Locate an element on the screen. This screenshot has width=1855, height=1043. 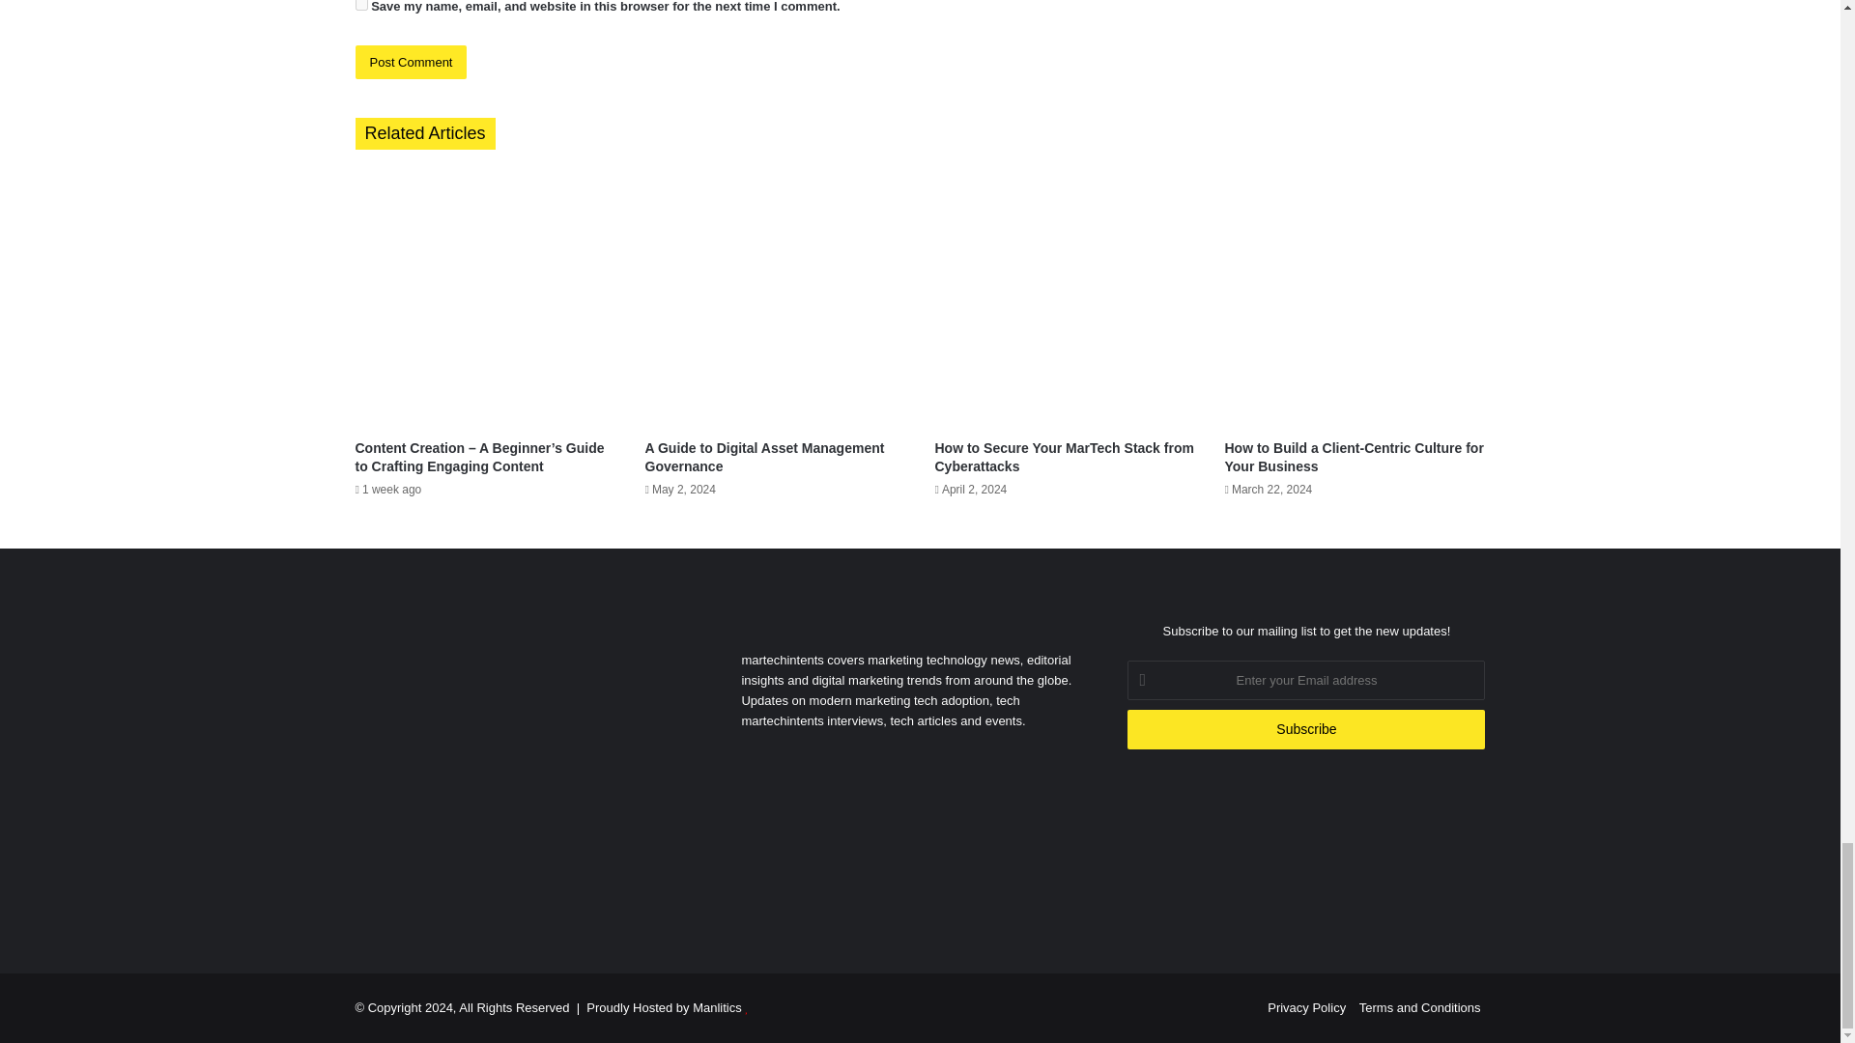
Post Comment is located at coordinates (412, 62).